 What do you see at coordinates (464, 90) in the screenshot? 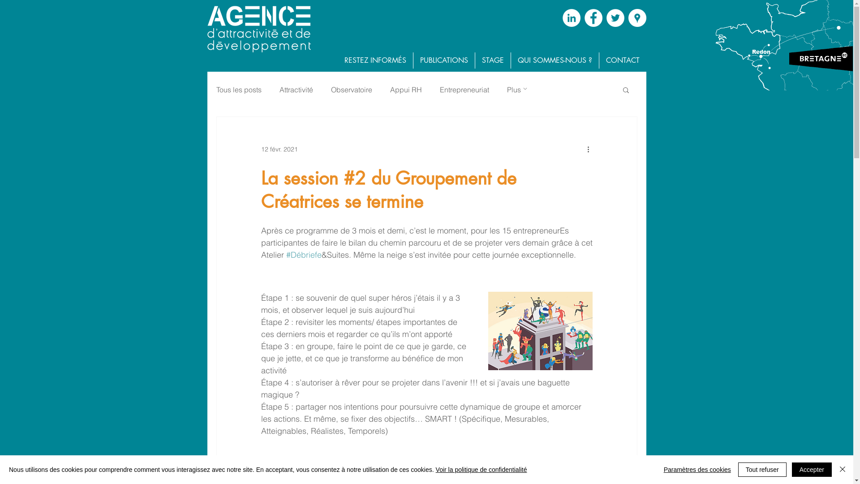
I see `Entrepreneuriat` at bounding box center [464, 90].